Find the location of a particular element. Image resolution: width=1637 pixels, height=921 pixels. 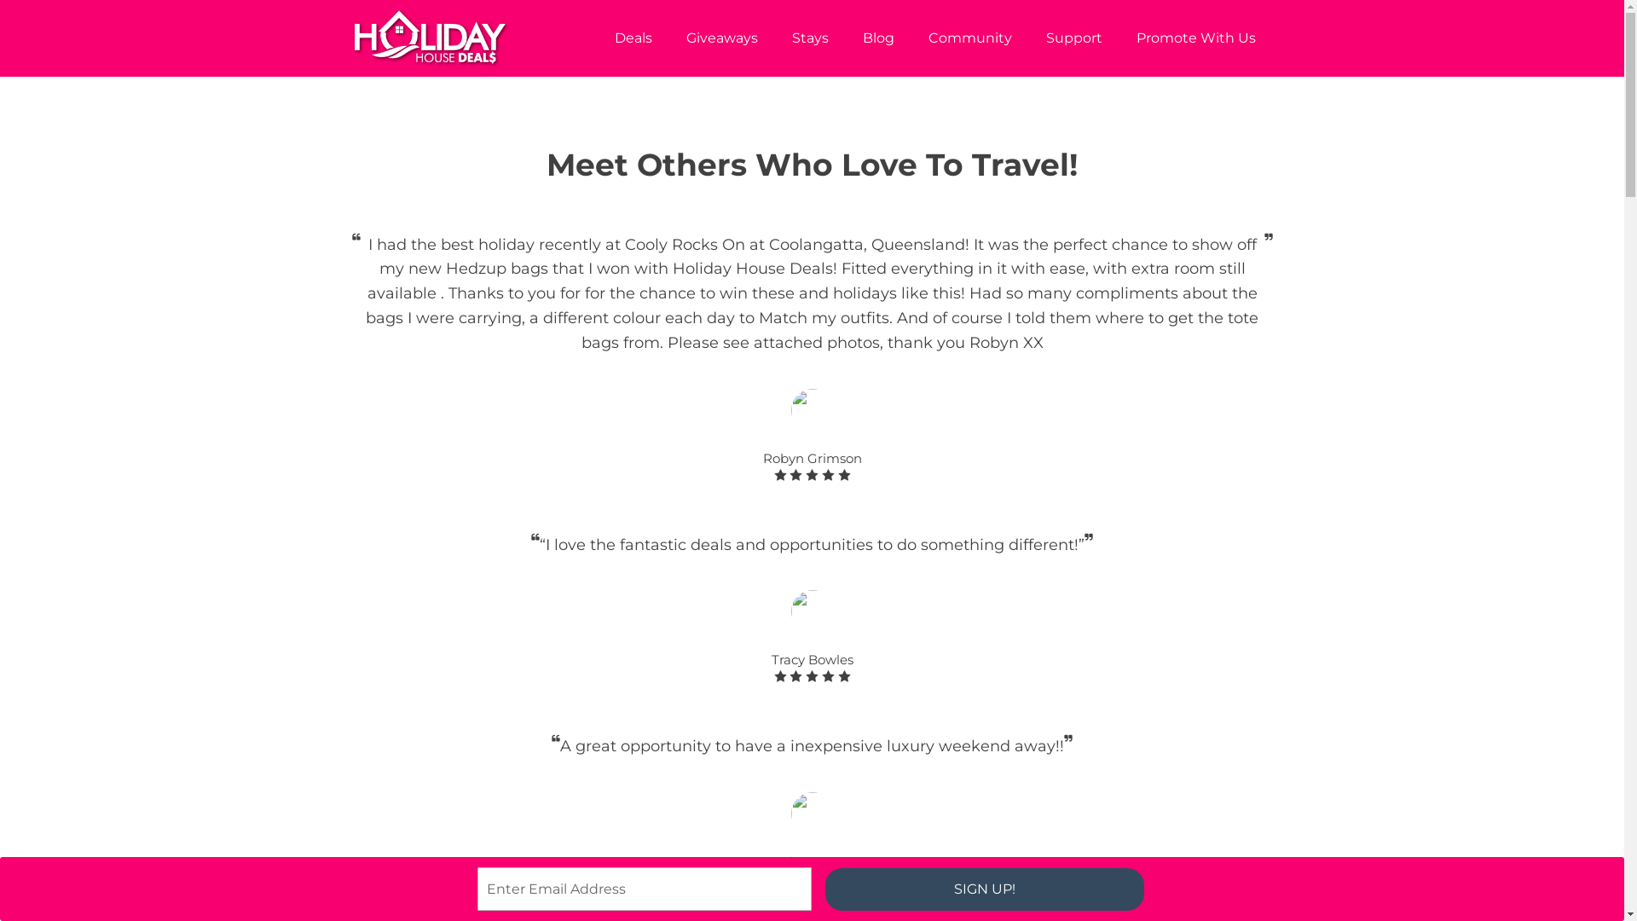

Promote With Us is located at coordinates (1195, 38).